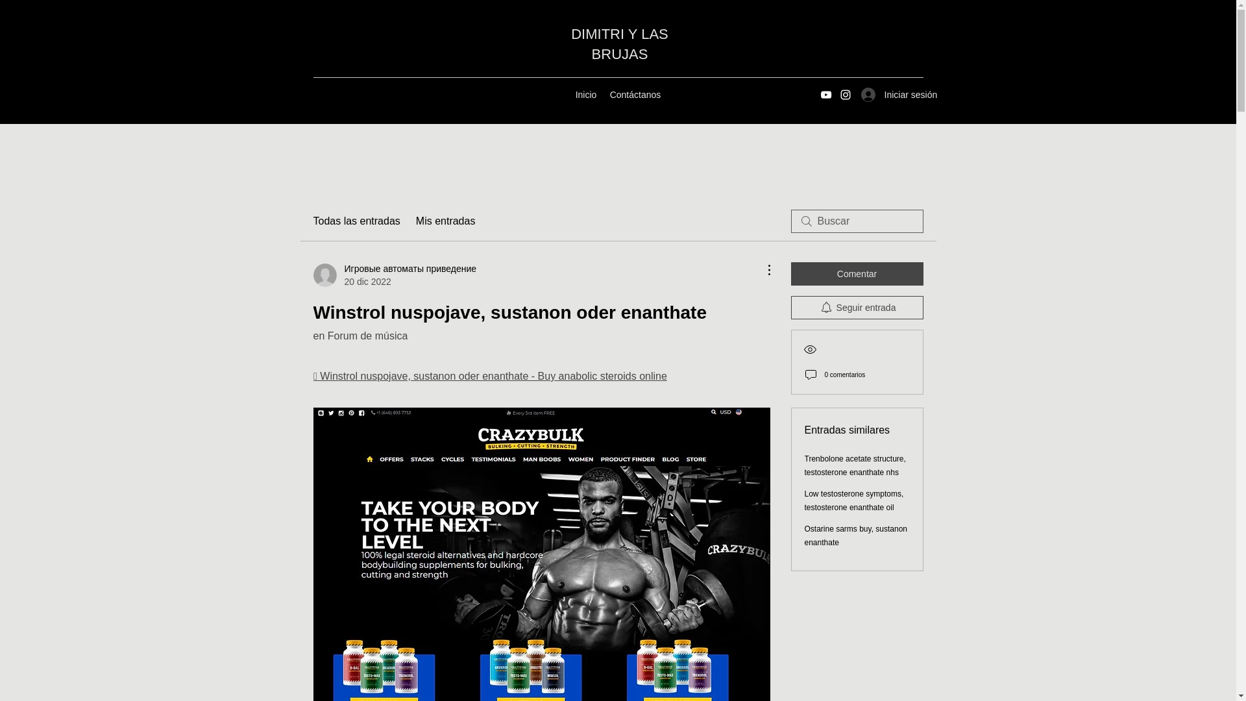 This screenshot has width=1246, height=701. What do you see at coordinates (585, 94) in the screenshot?
I see `Inicio` at bounding box center [585, 94].